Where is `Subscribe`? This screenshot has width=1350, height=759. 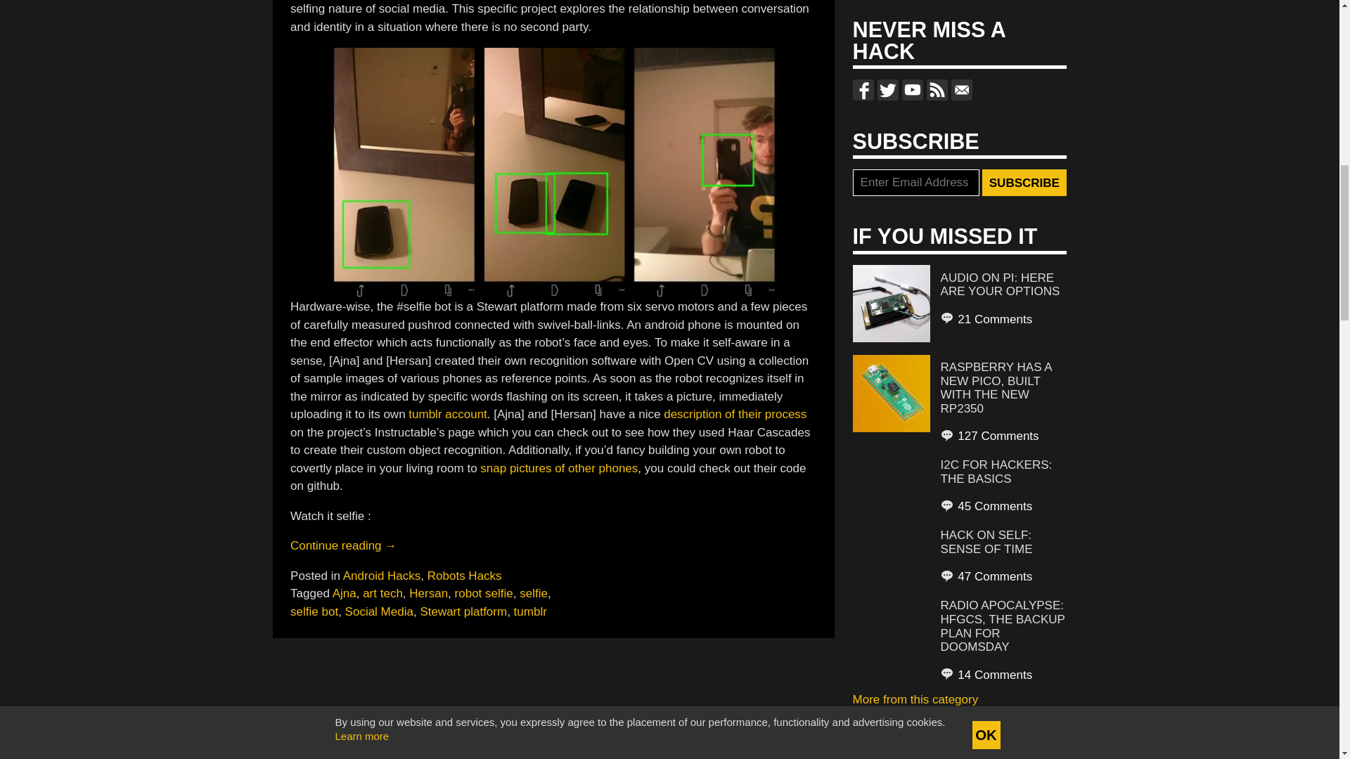
Subscribe is located at coordinates (1024, 182).